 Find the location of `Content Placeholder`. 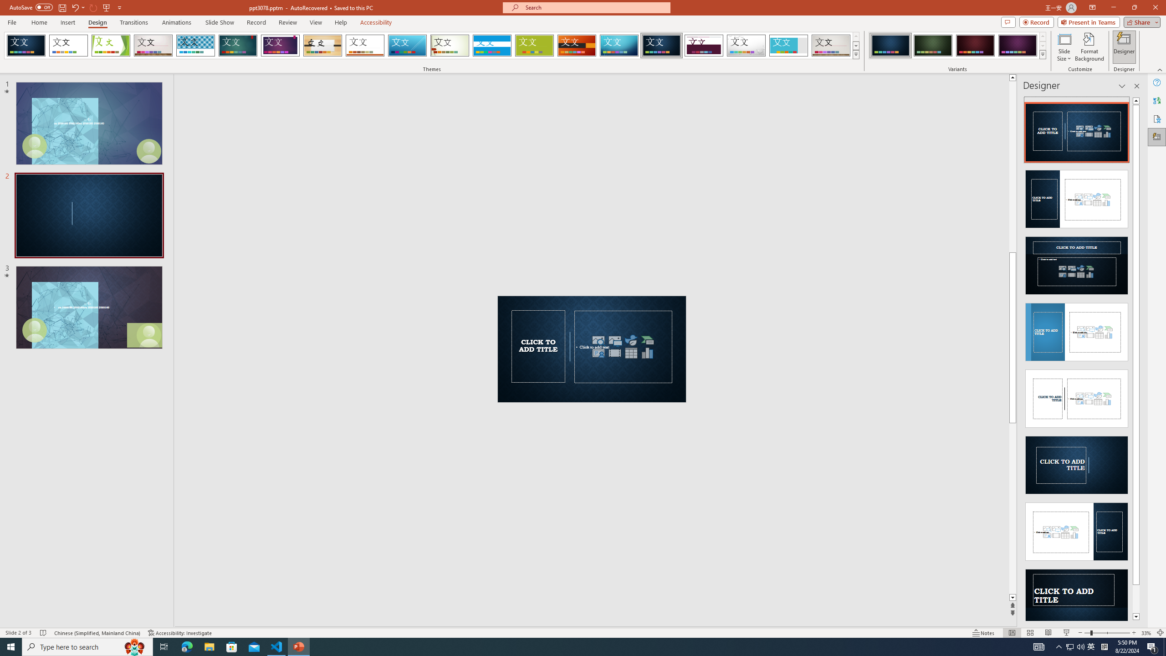

Content Placeholder is located at coordinates (624, 347).